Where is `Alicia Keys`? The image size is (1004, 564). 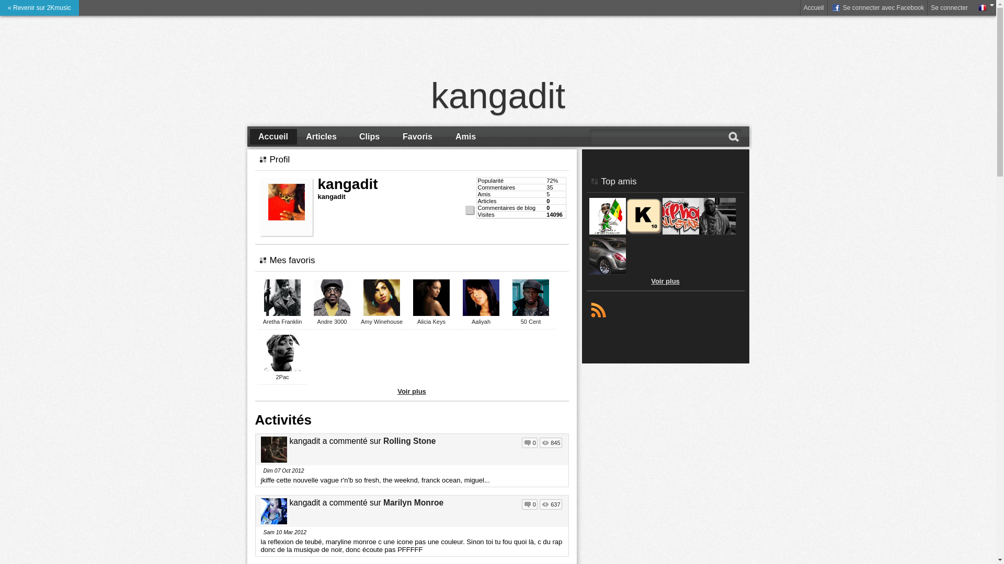 Alicia Keys is located at coordinates (431, 322).